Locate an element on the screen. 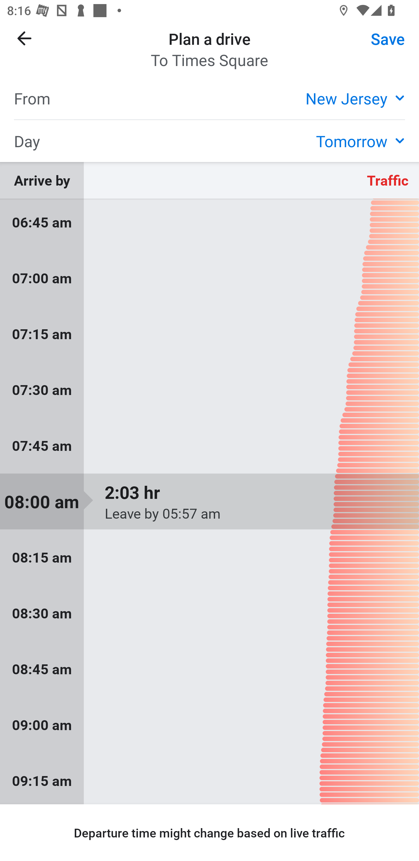  07:15 am is located at coordinates (210, 333).